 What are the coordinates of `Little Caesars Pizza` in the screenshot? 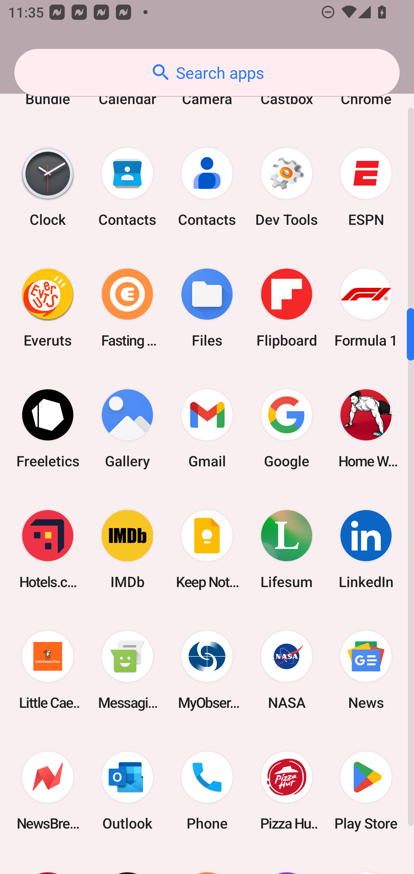 It's located at (48, 670).